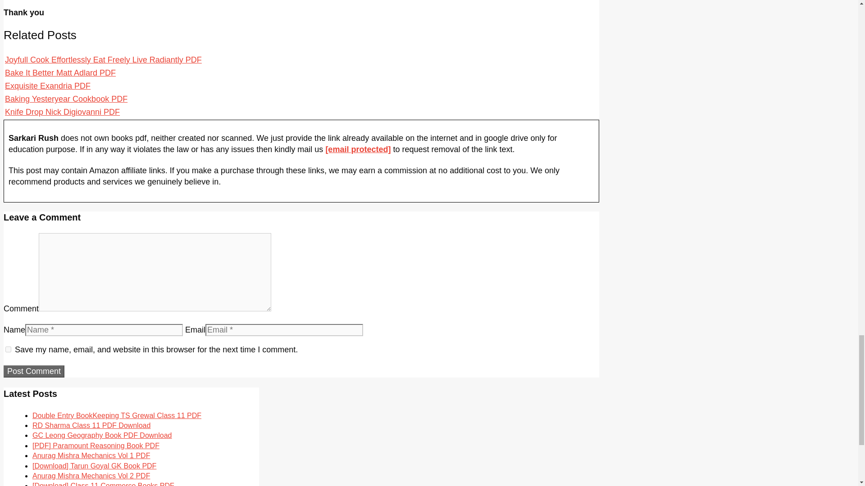 The height and width of the screenshot is (486, 865). What do you see at coordinates (66, 99) in the screenshot?
I see `Baking Yesteryear Cookbook PDF` at bounding box center [66, 99].